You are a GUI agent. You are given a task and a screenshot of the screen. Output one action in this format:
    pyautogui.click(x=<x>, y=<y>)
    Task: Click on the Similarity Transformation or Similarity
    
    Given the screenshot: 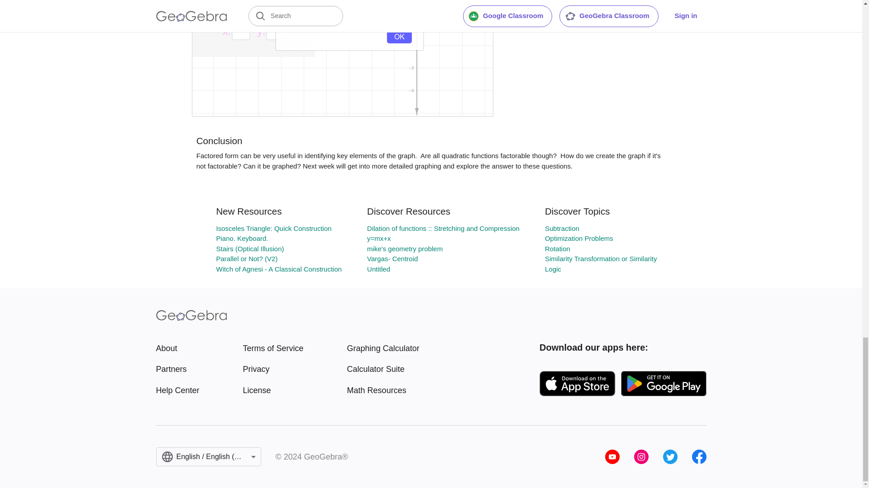 What is the action you would take?
    pyautogui.click(x=601, y=258)
    